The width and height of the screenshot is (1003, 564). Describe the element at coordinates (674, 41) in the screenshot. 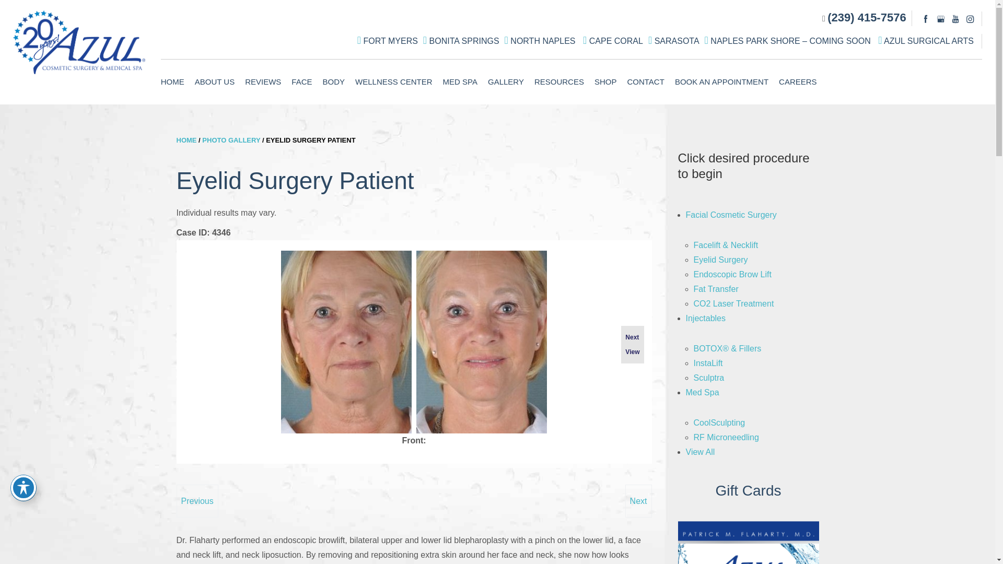

I see `SARASOTA` at that location.